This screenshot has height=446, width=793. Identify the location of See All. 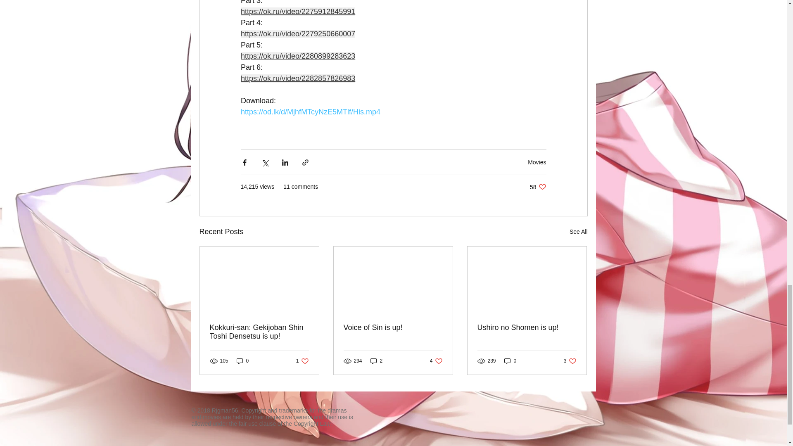
(537, 162).